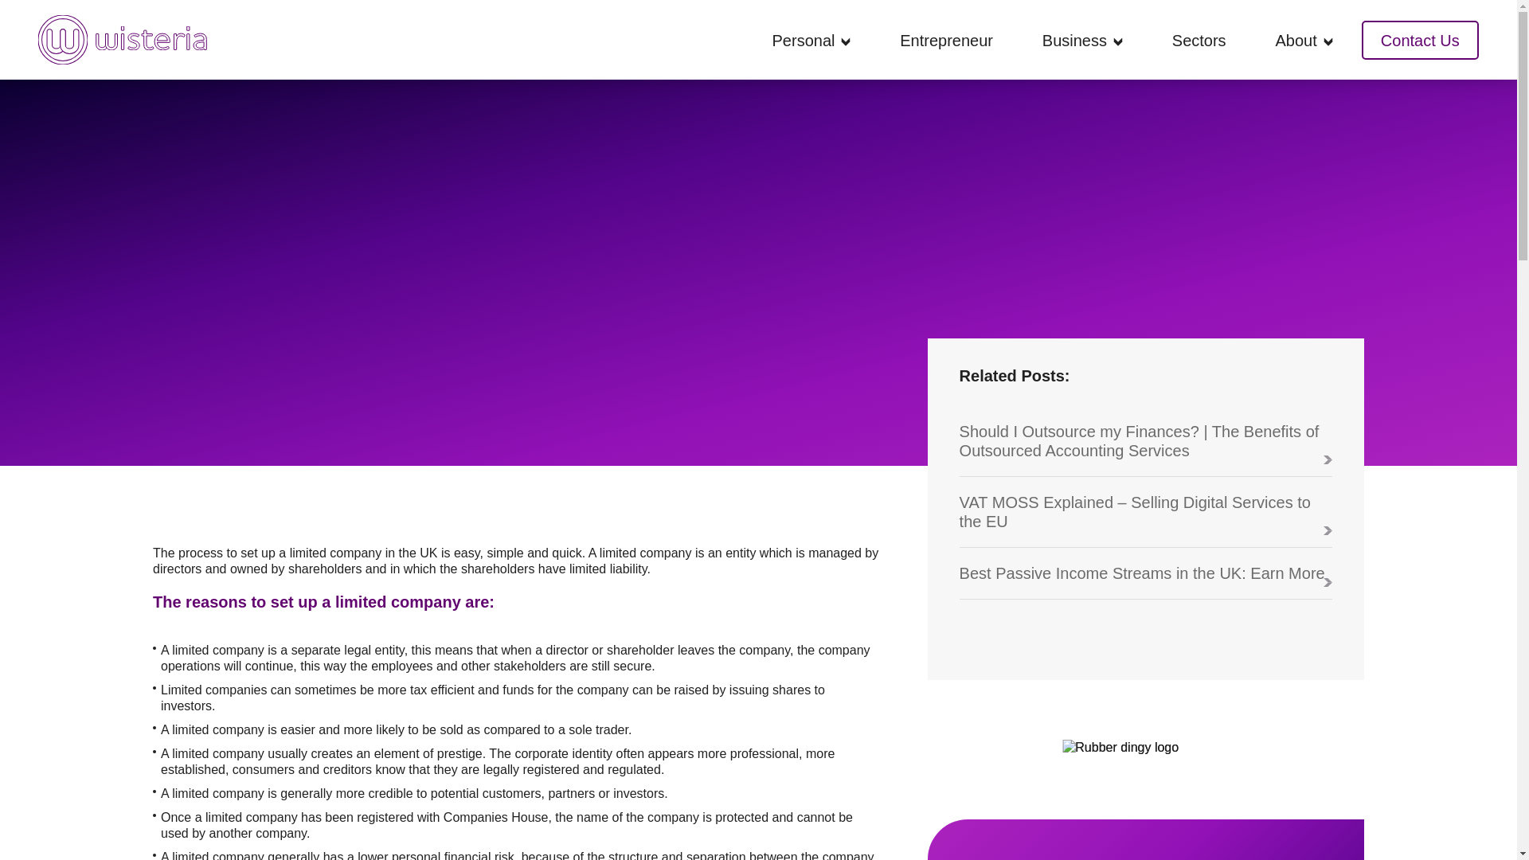 This screenshot has width=1529, height=860. I want to click on About, so click(1296, 40).